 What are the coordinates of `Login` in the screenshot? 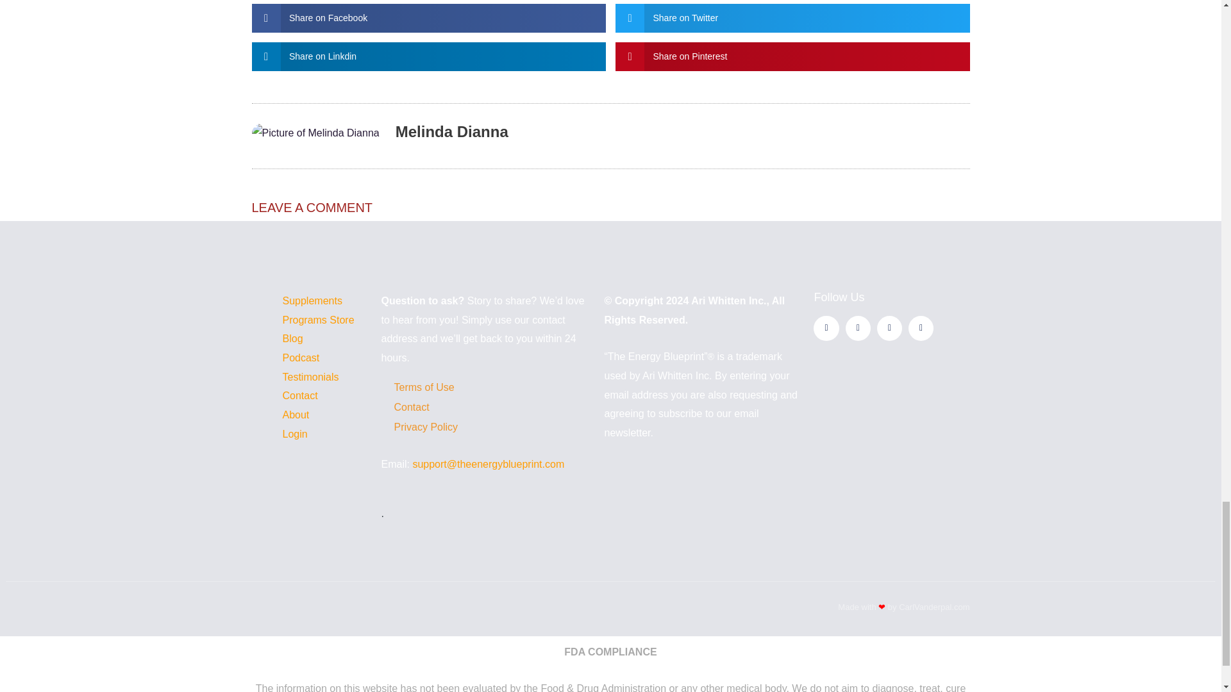 It's located at (294, 433).